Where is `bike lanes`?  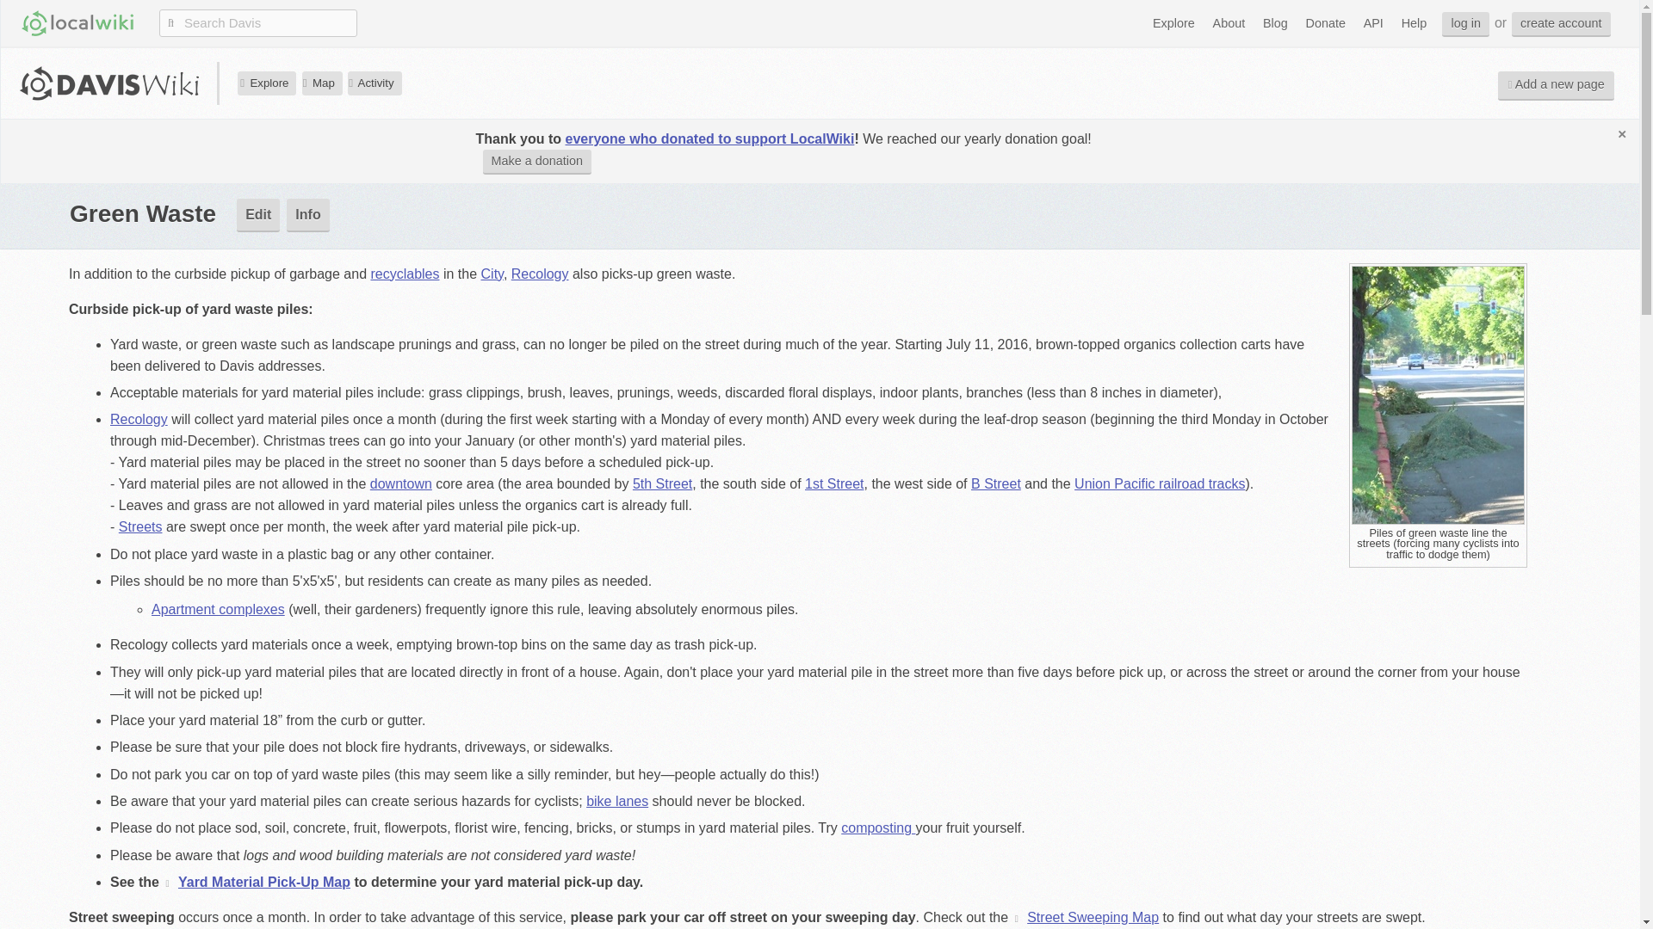
bike lanes is located at coordinates (616, 801).